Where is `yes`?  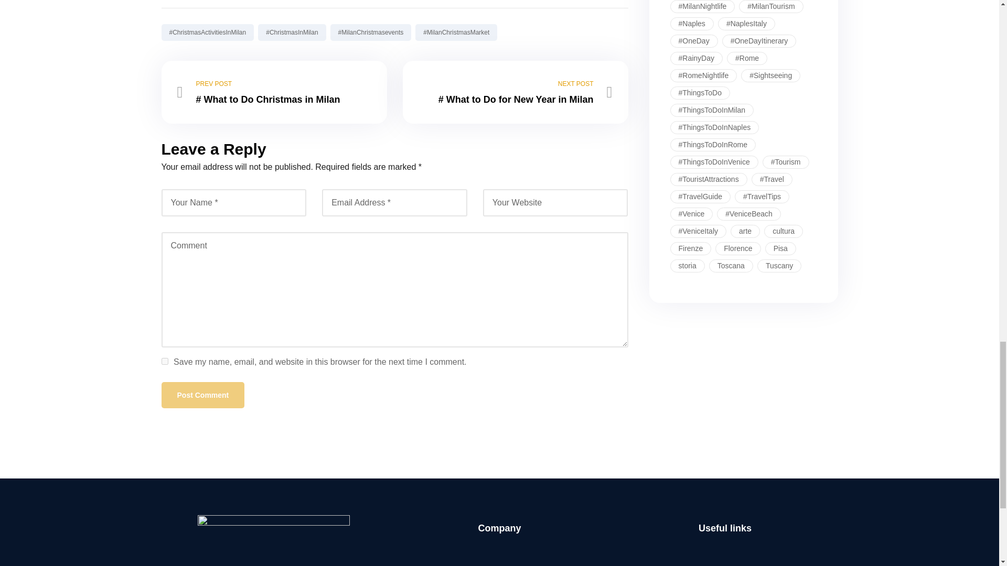 yes is located at coordinates (165, 361).